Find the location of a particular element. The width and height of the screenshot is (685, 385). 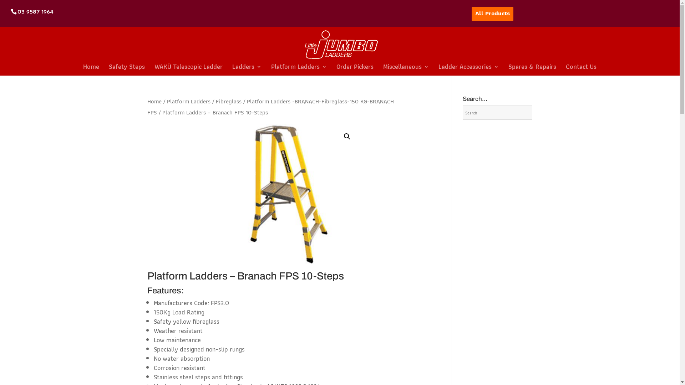

Platform Ladders is located at coordinates (189, 101).